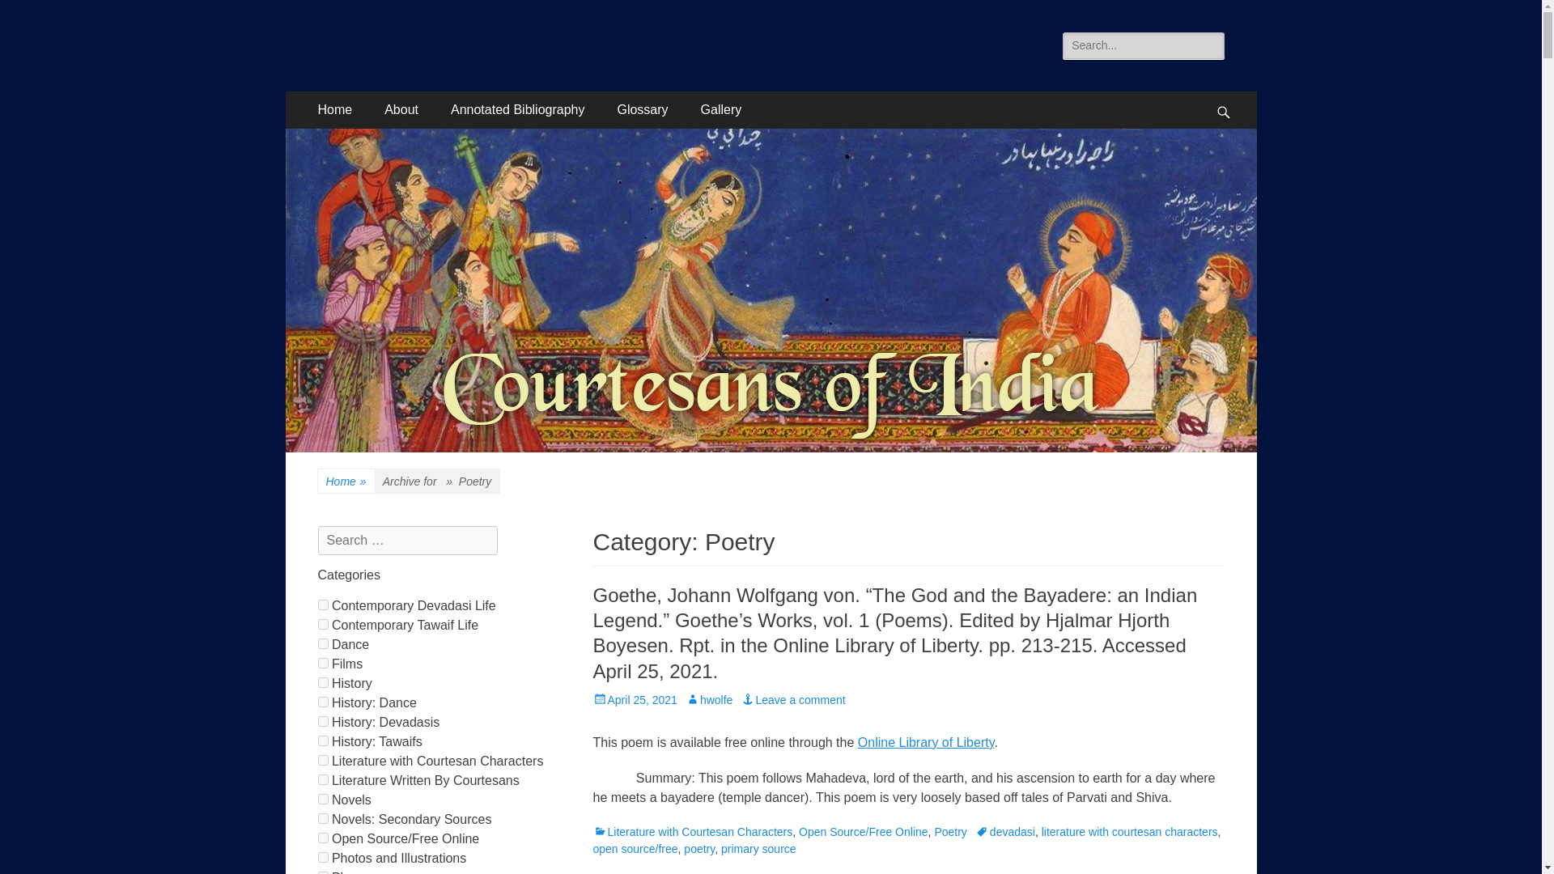  I want to click on Gallery, so click(721, 110).